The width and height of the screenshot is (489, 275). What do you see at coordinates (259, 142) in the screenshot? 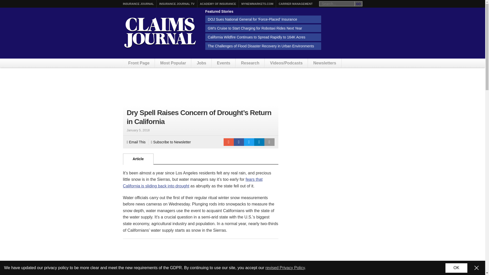
I see `Share on LinkedIn.` at bounding box center [259, 142].